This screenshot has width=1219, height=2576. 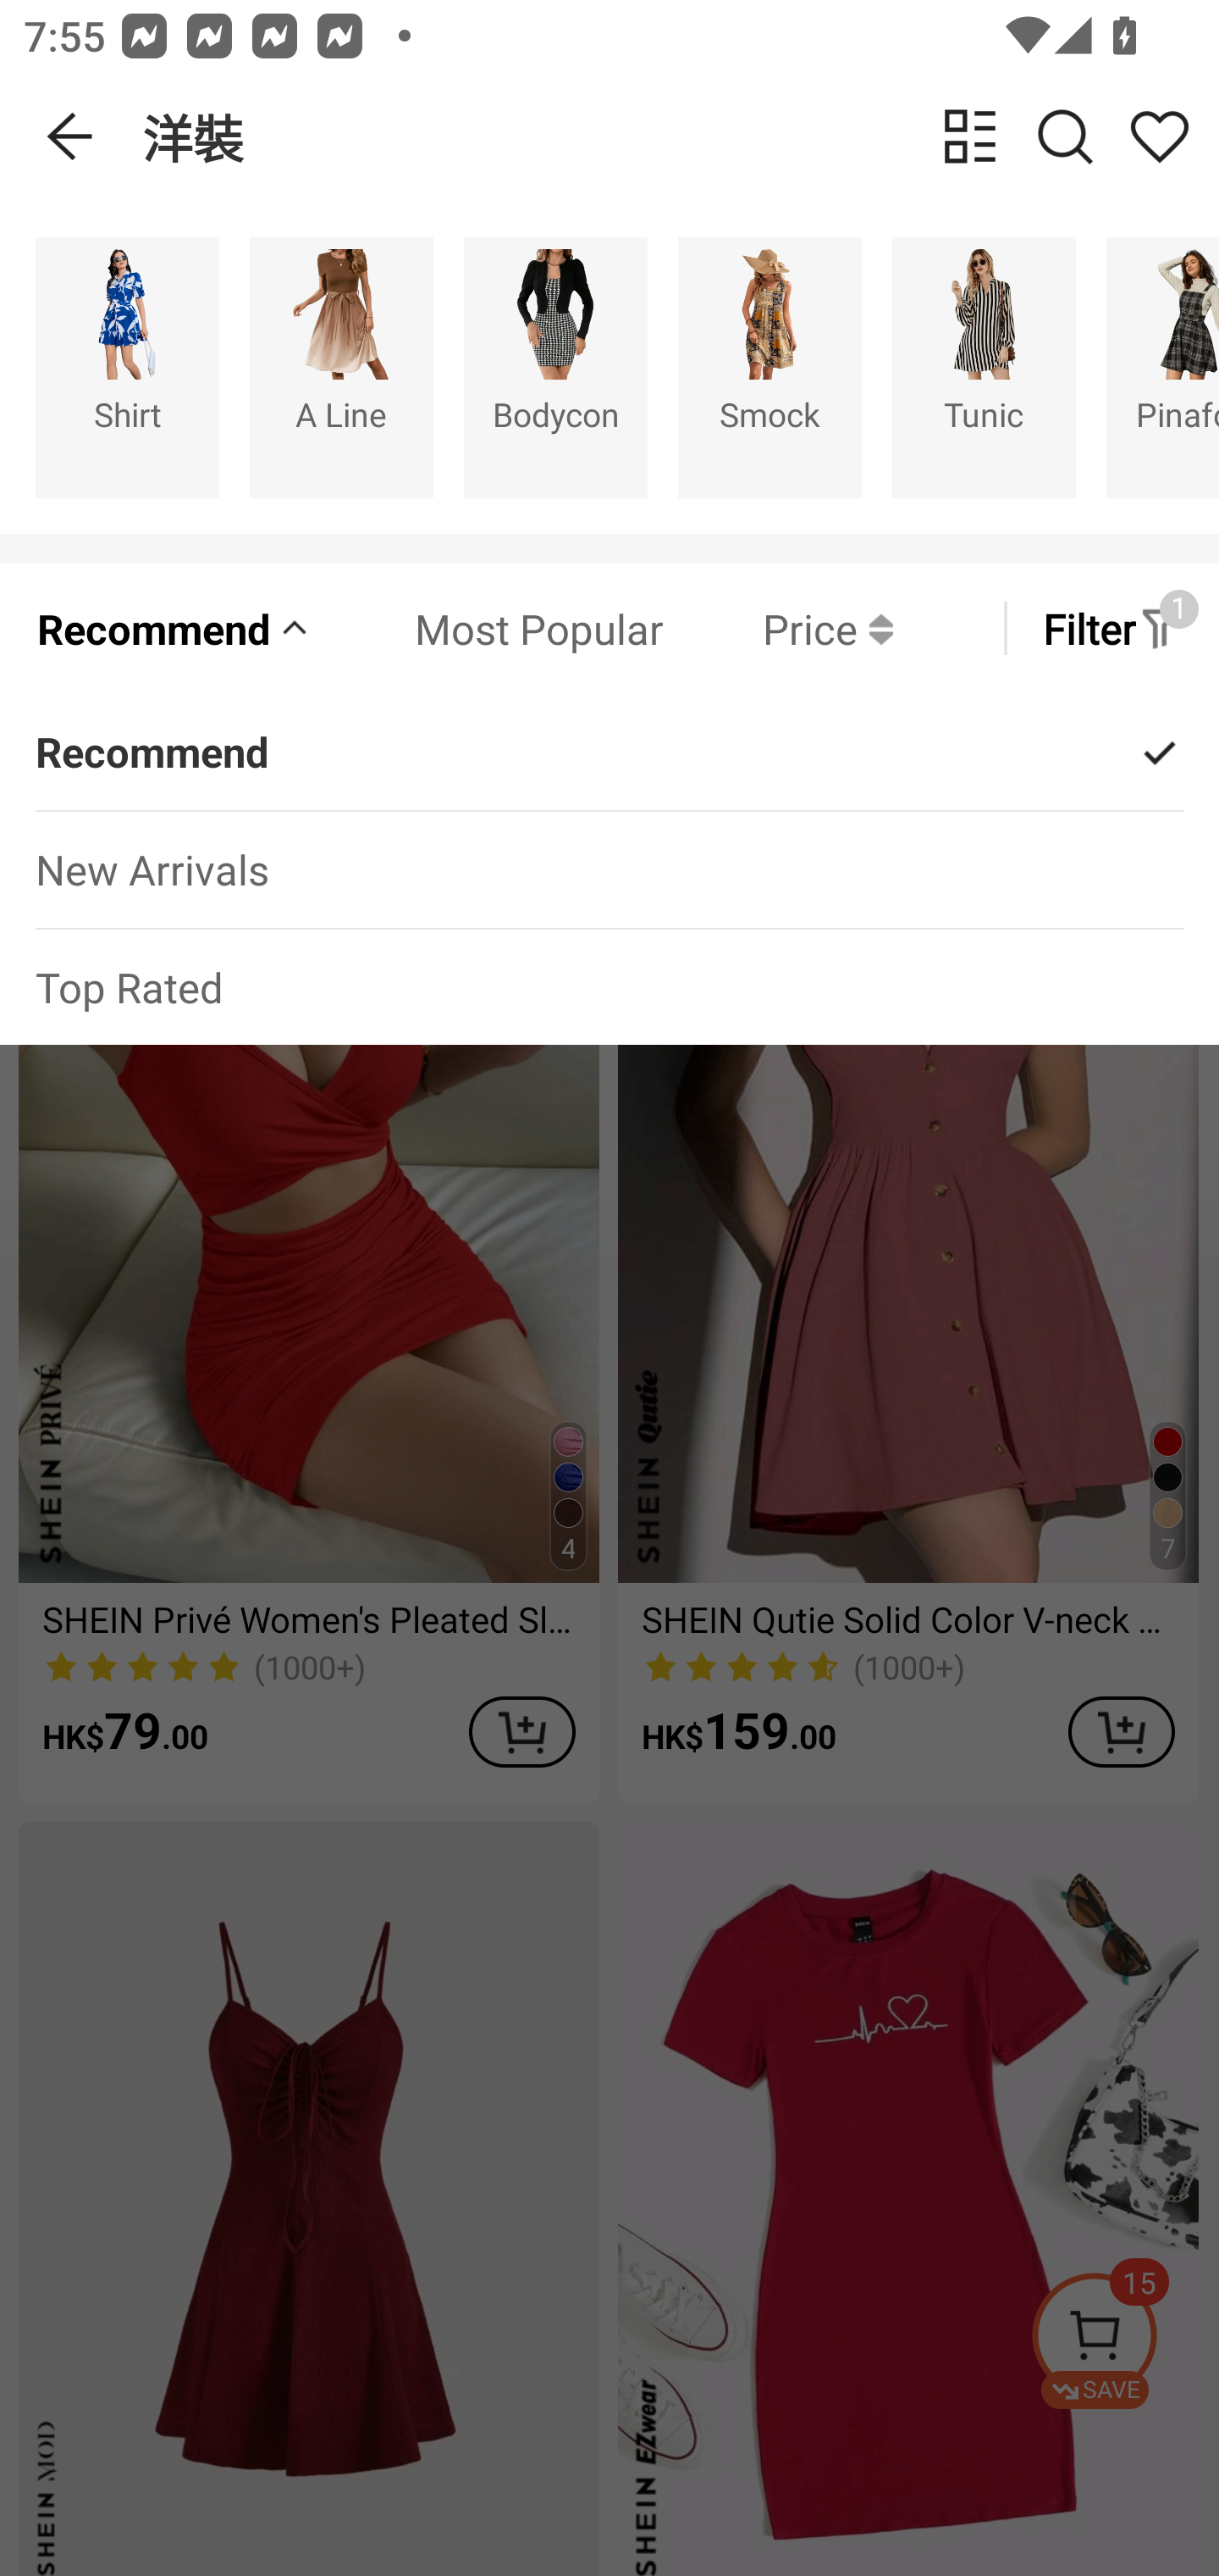 I want to click on Tunic, so click(x=984, y=366).